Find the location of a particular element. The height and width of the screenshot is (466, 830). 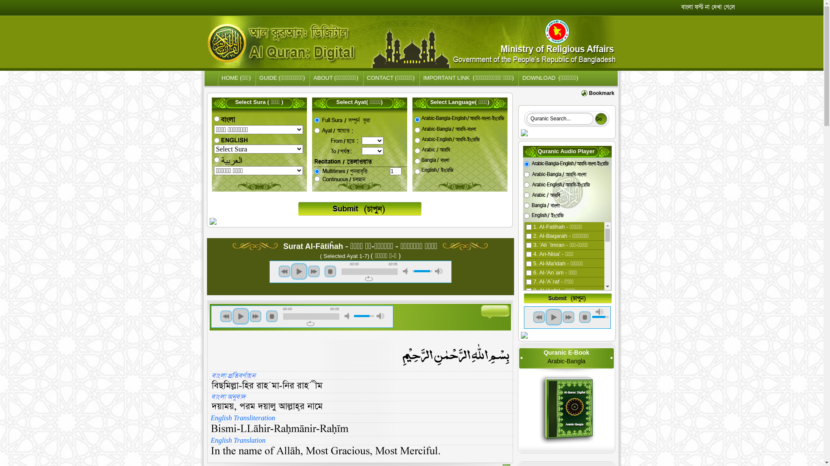

play is located at coordinates (299, 271).